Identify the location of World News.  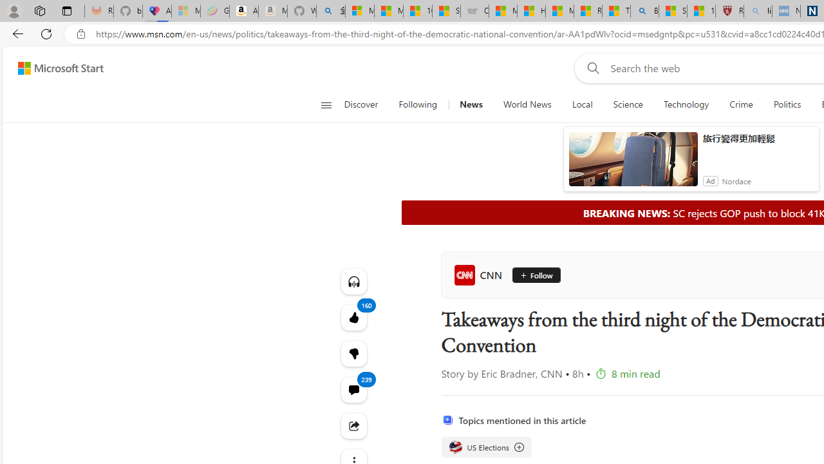
(527, 104).